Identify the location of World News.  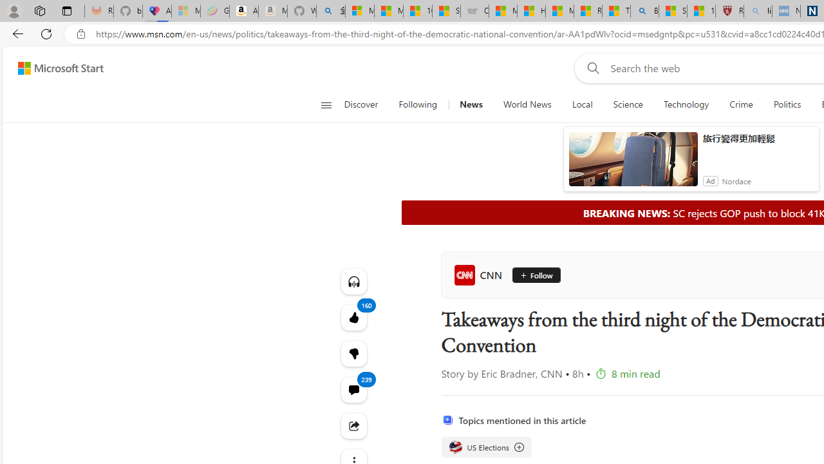
(527, 104).